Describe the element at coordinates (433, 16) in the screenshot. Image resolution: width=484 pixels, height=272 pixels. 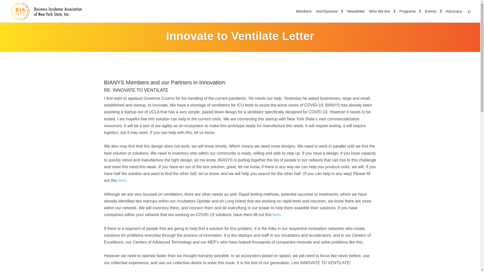
I see `Events` at that location.